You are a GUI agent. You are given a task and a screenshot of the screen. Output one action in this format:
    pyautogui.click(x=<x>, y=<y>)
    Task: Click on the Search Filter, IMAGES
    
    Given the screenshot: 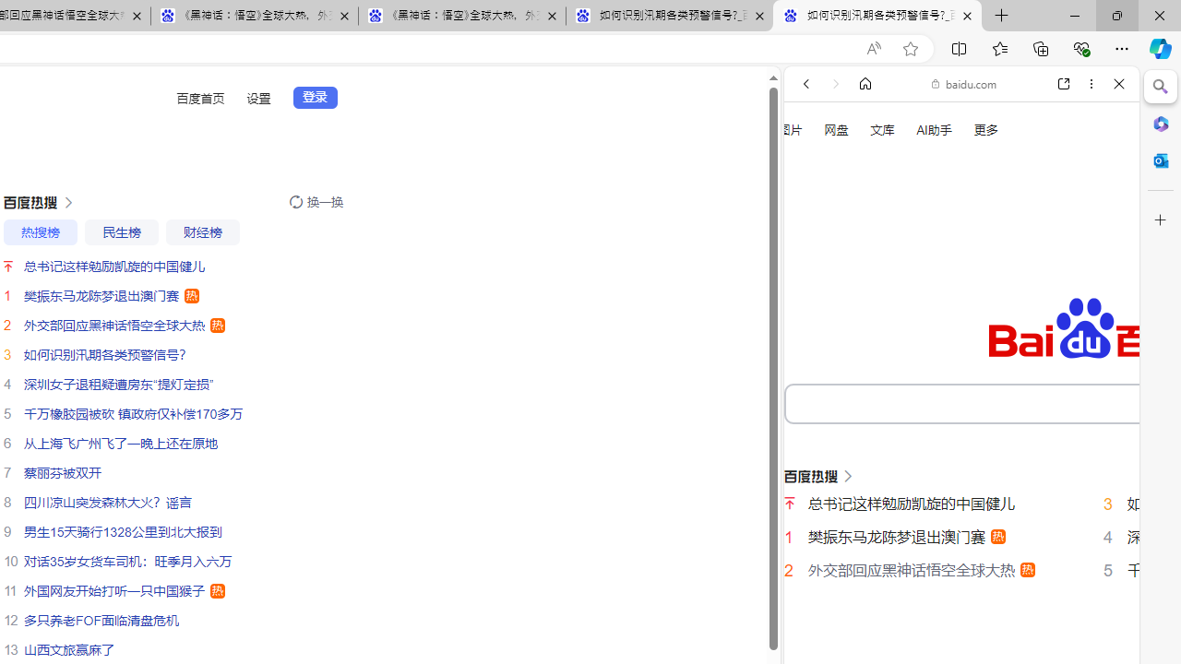 What is the action you would take?
    pyautogui.click(x=867, y=313)
    